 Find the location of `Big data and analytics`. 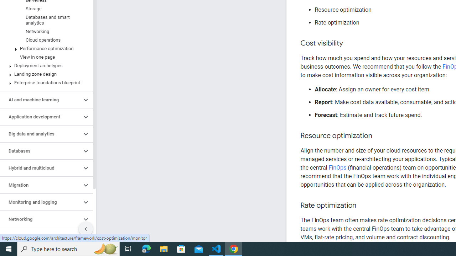

Big data and analytics is located at coordinates (41, 134).